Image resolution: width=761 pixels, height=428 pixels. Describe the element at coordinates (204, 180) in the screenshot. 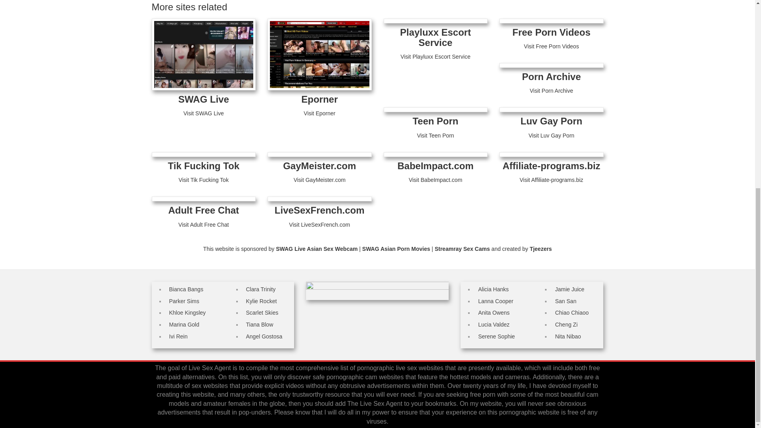

I see `Visit Tik Fucking Tok` at that location.